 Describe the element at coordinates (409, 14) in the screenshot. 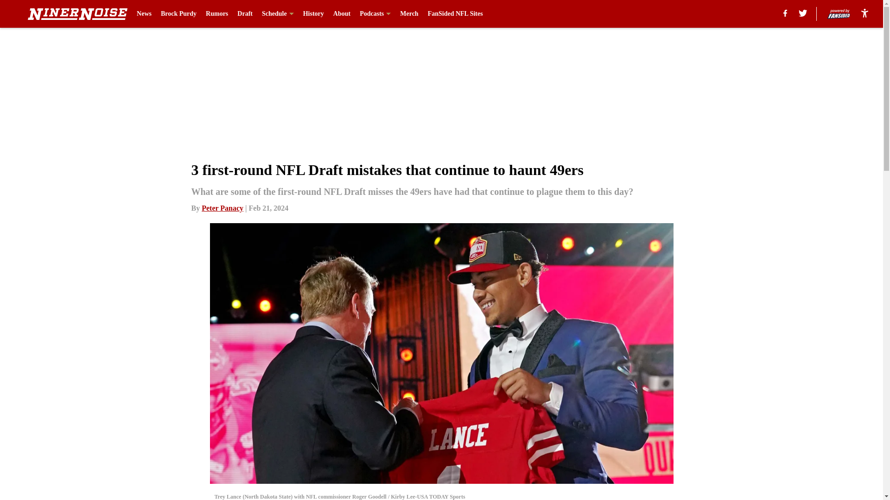

I see `Merch` at that location.